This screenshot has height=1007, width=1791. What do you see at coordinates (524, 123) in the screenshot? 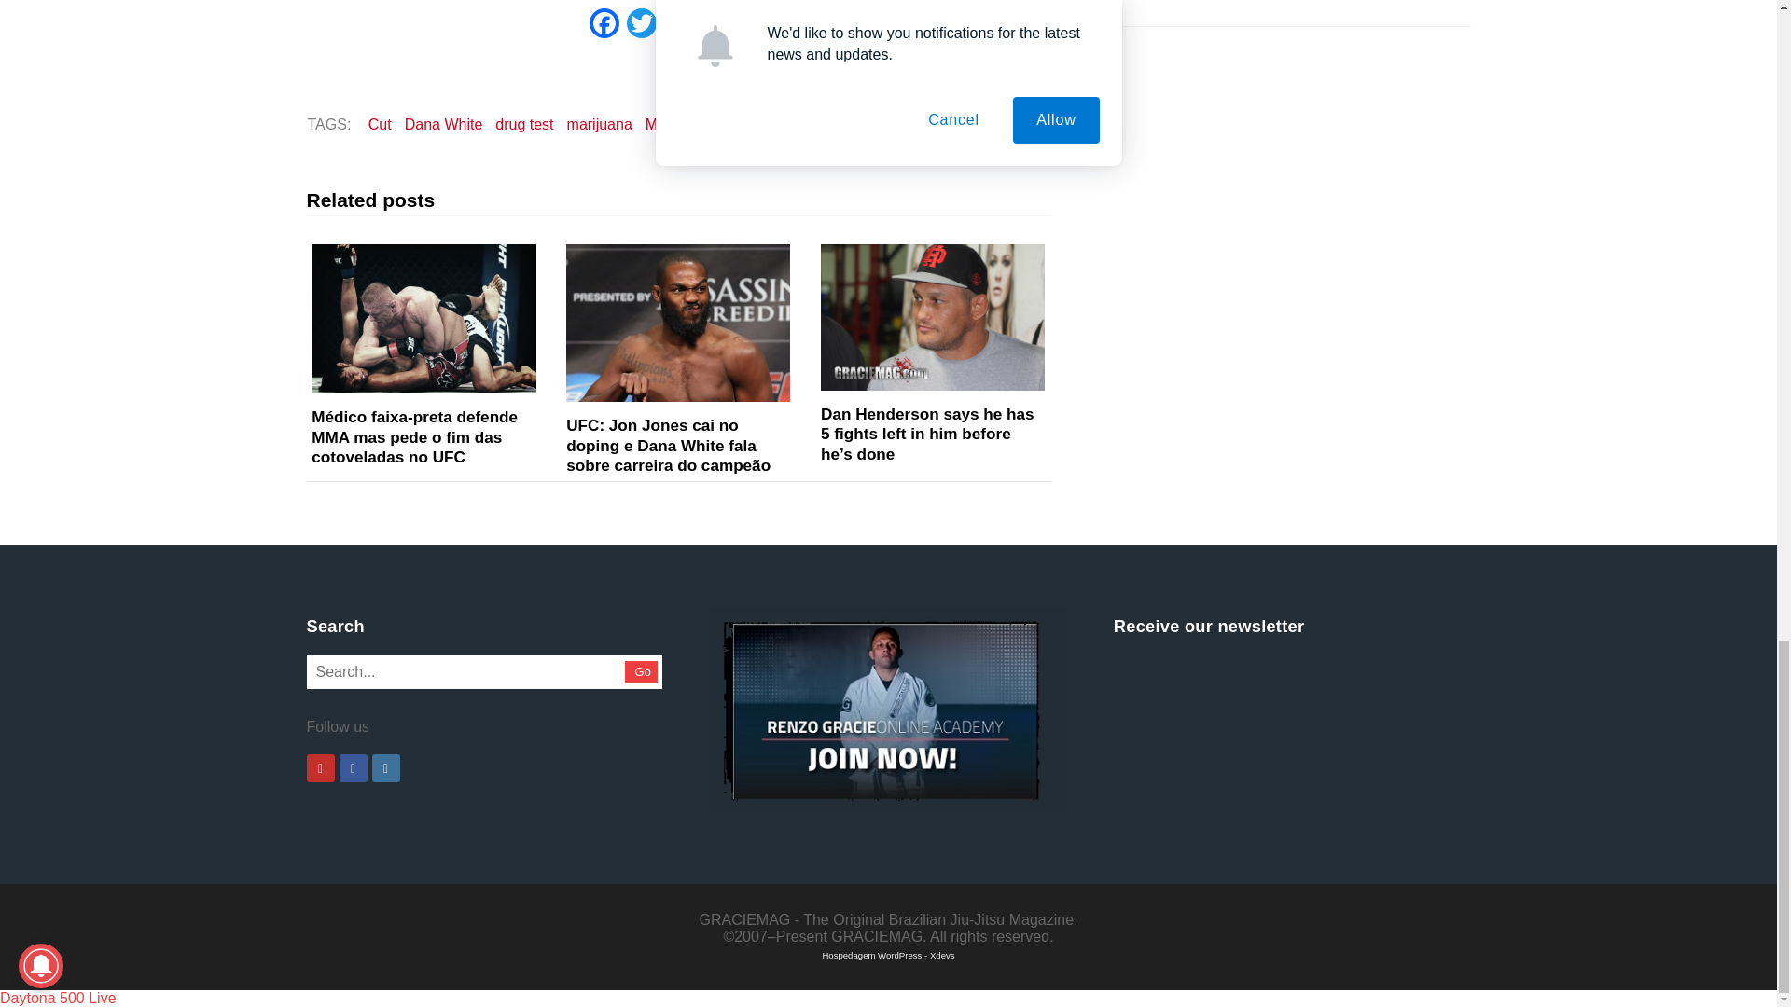
I see `drug test` at bounding box center [524, 123].